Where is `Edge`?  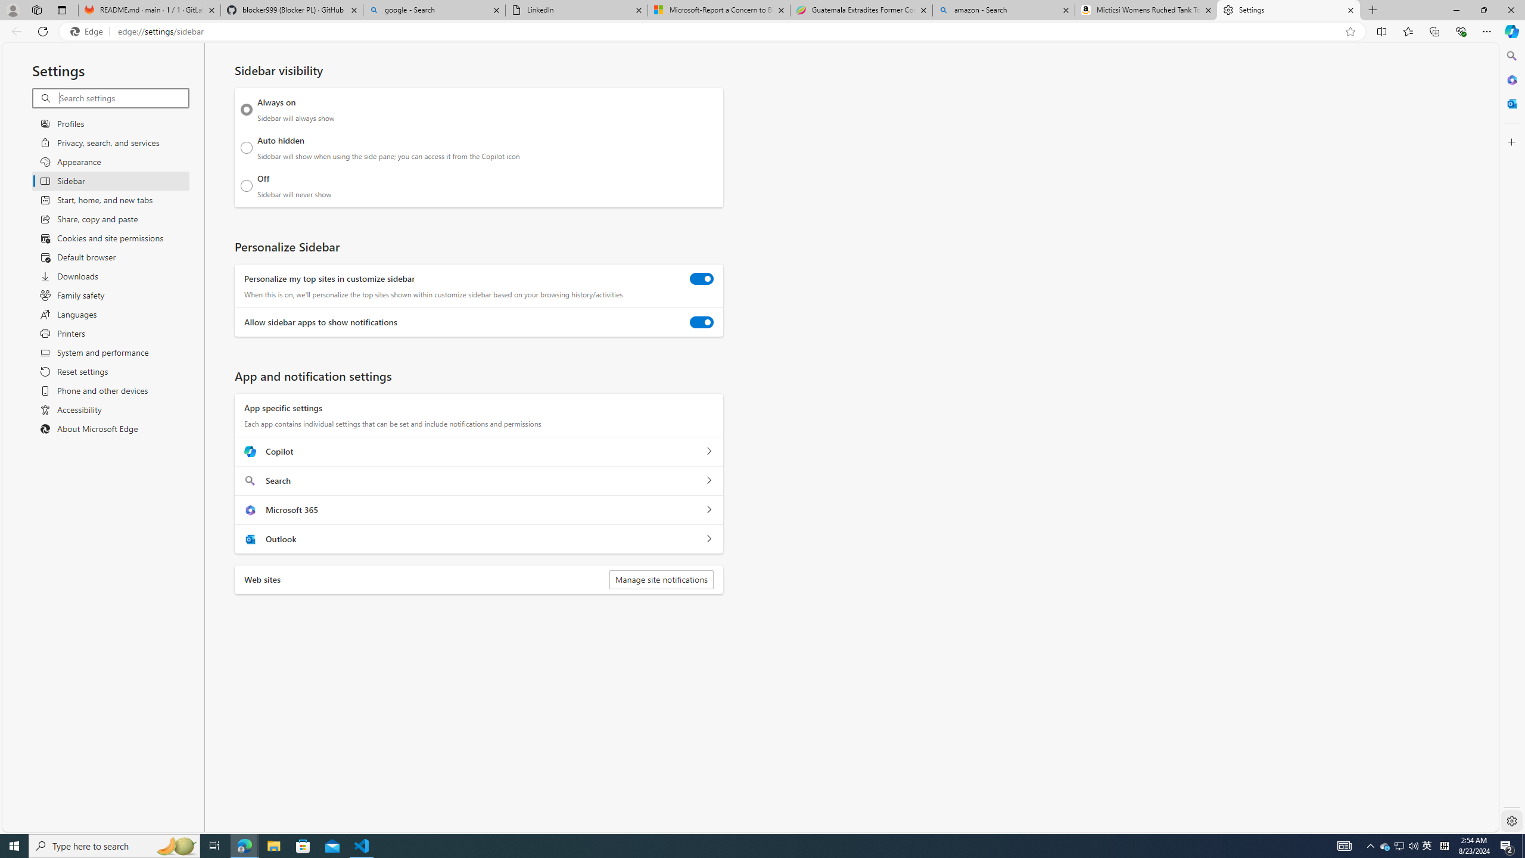 Edge is located at coordinates (89, 32).